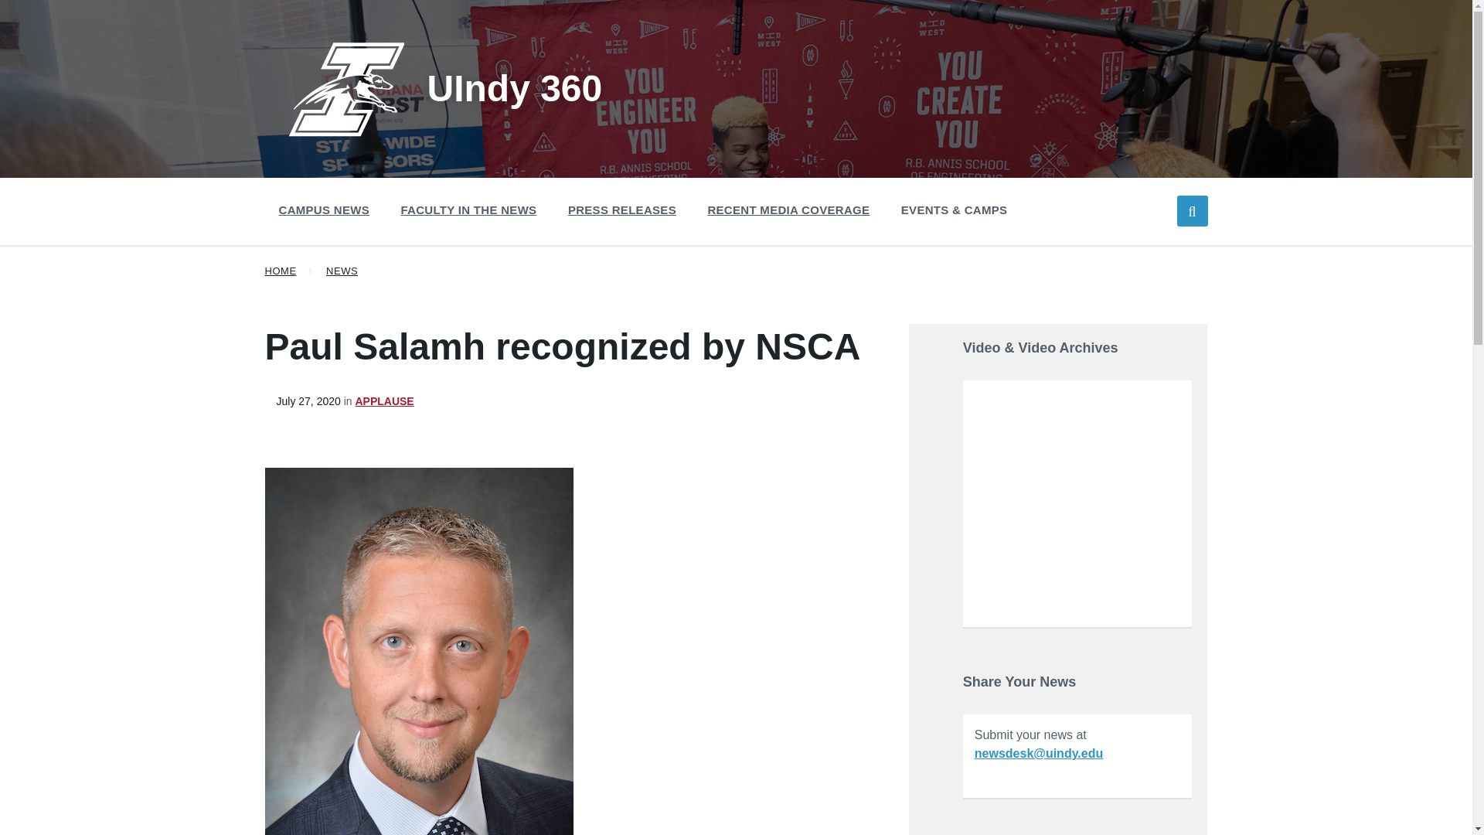 The image size is (1484, 835). Describe the element at coordinates (323, 210) in the screenshot. I see `CAMPUS NEWS` at that location.